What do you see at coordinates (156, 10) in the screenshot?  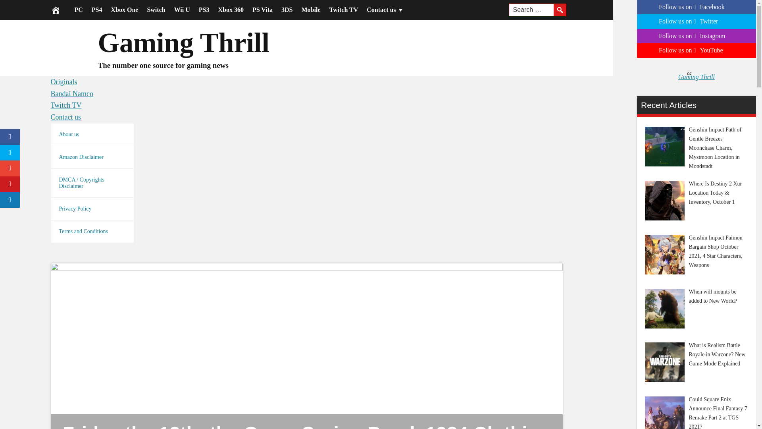 I see `Switch` at bounding box center [156, 10].